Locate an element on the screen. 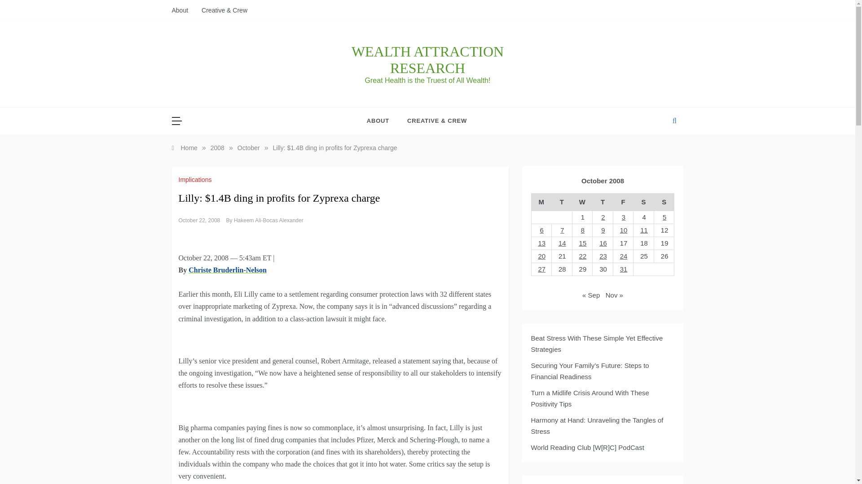 The height and width of the screenshot is (484, 862). 2008 is located at coordinates (217, 148).